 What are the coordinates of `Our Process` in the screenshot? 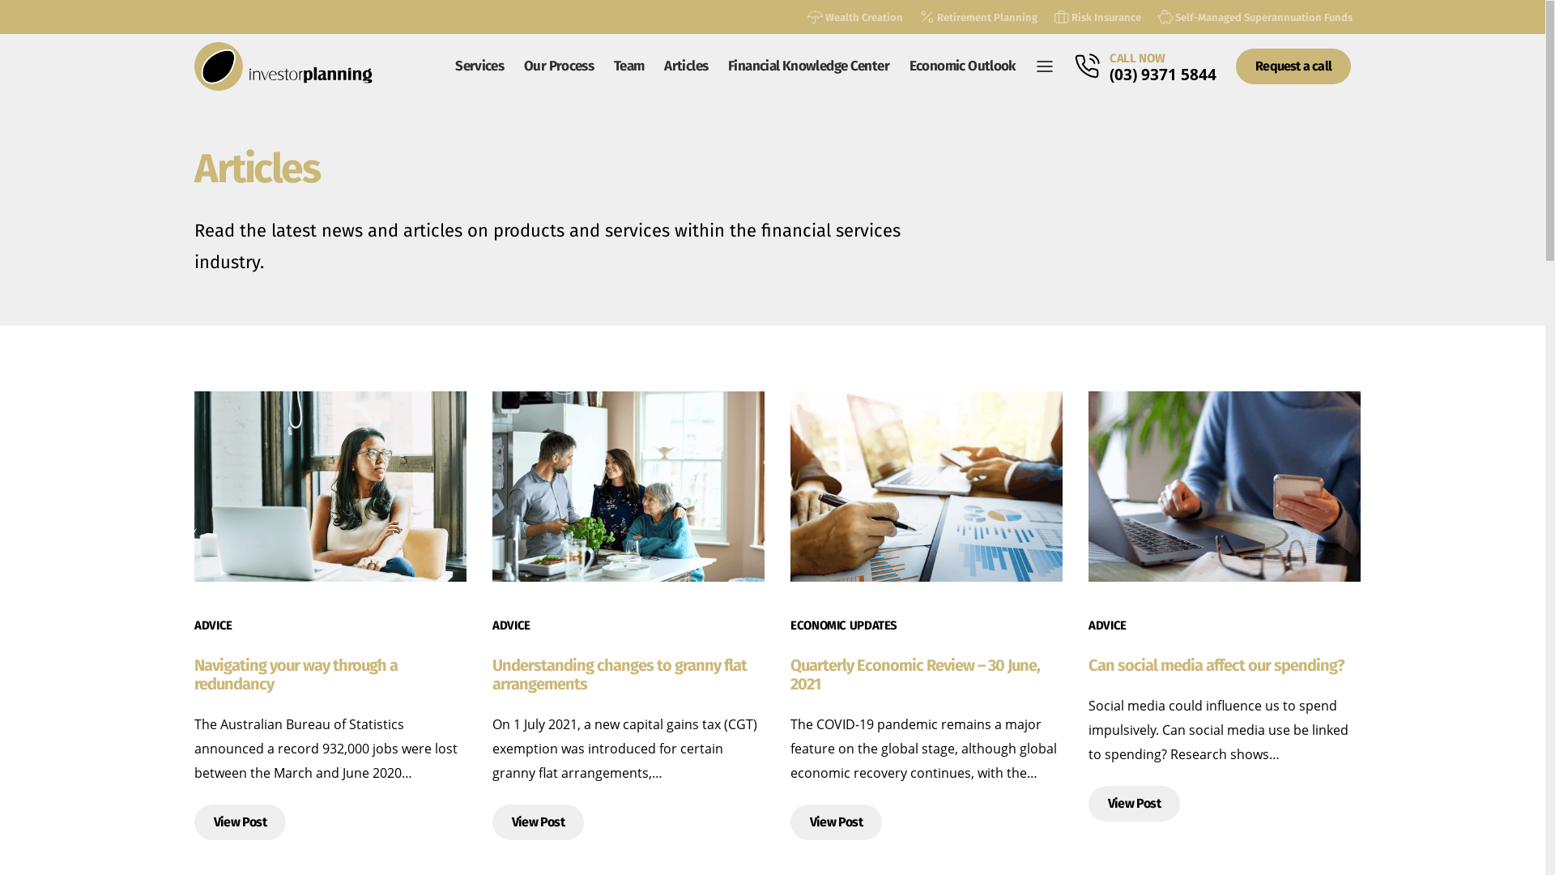 It's located at (559, 66).